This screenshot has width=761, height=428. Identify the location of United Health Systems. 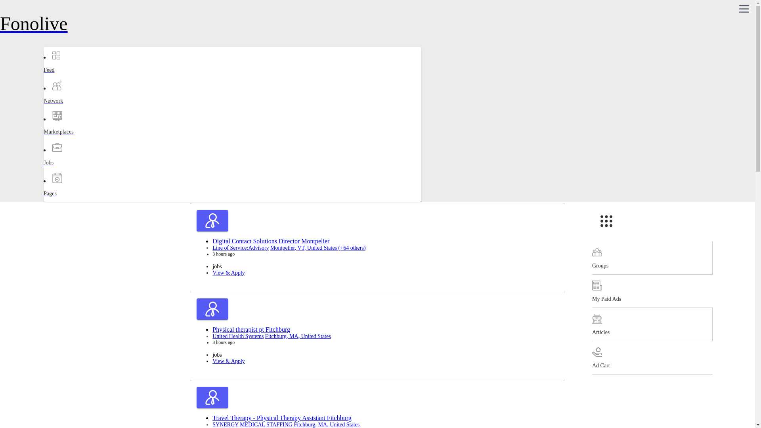
(238, 336).